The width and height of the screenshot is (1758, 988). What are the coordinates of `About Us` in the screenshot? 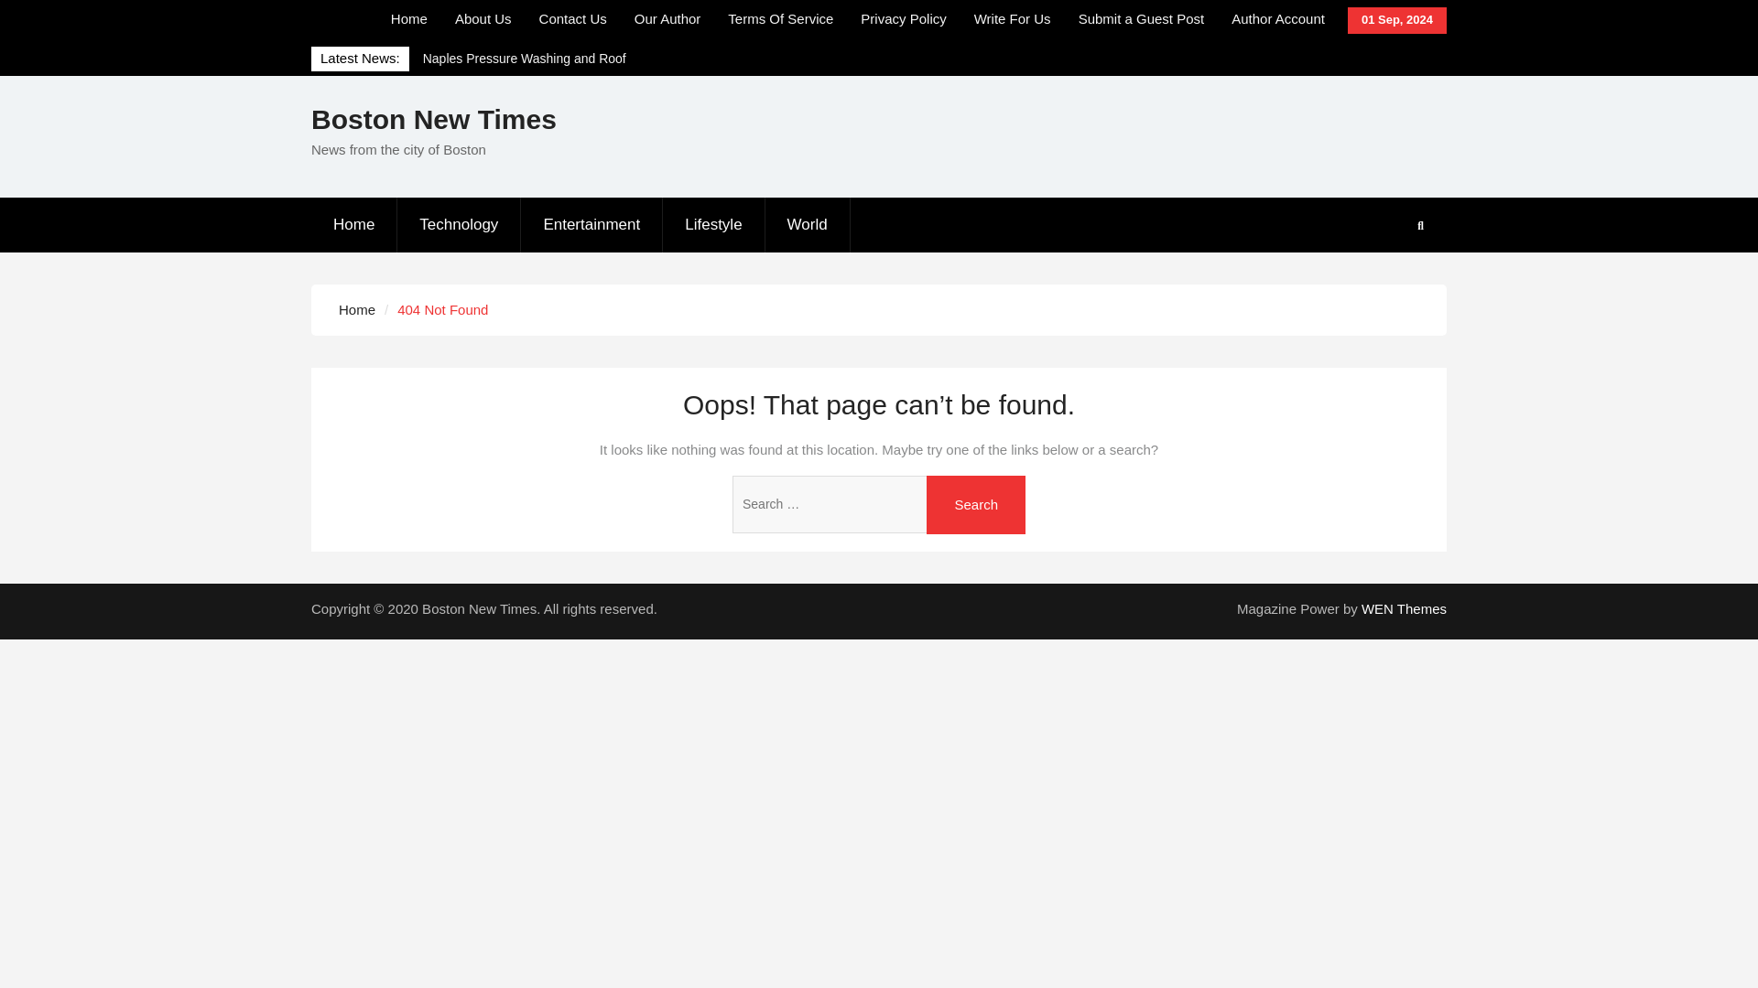 It's located at (483, 19).